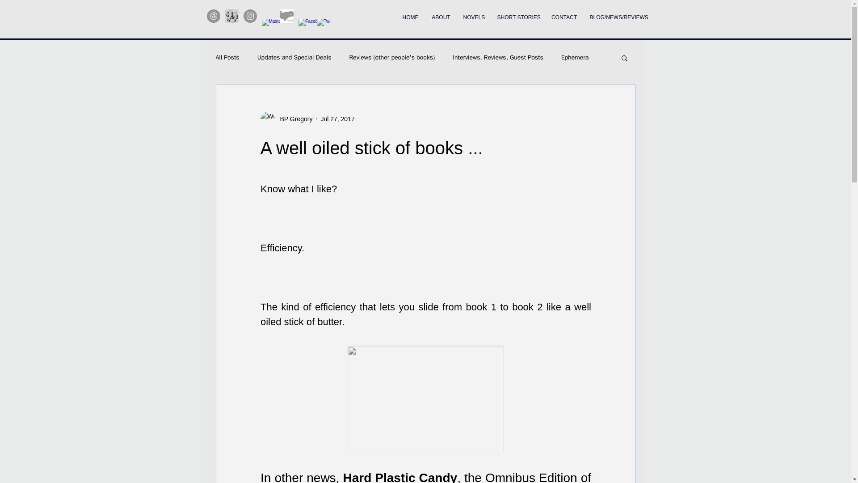 The image size is (858, 483). Describe the element at coordinates (517, 13) in the screenshot. I see `SHORT STORIES` at that location.